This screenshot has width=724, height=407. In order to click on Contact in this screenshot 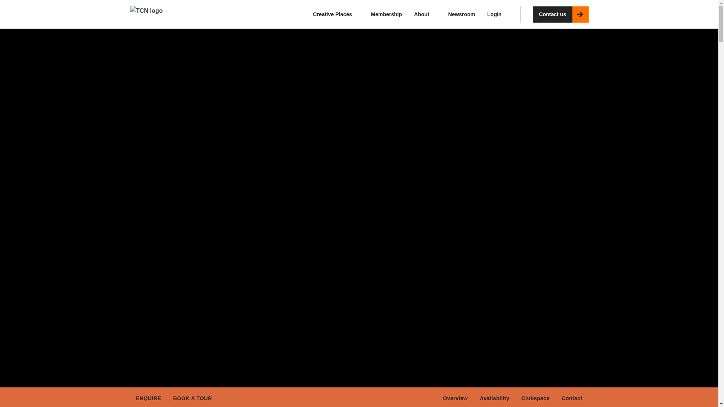, I will do `click(572, 397)`.